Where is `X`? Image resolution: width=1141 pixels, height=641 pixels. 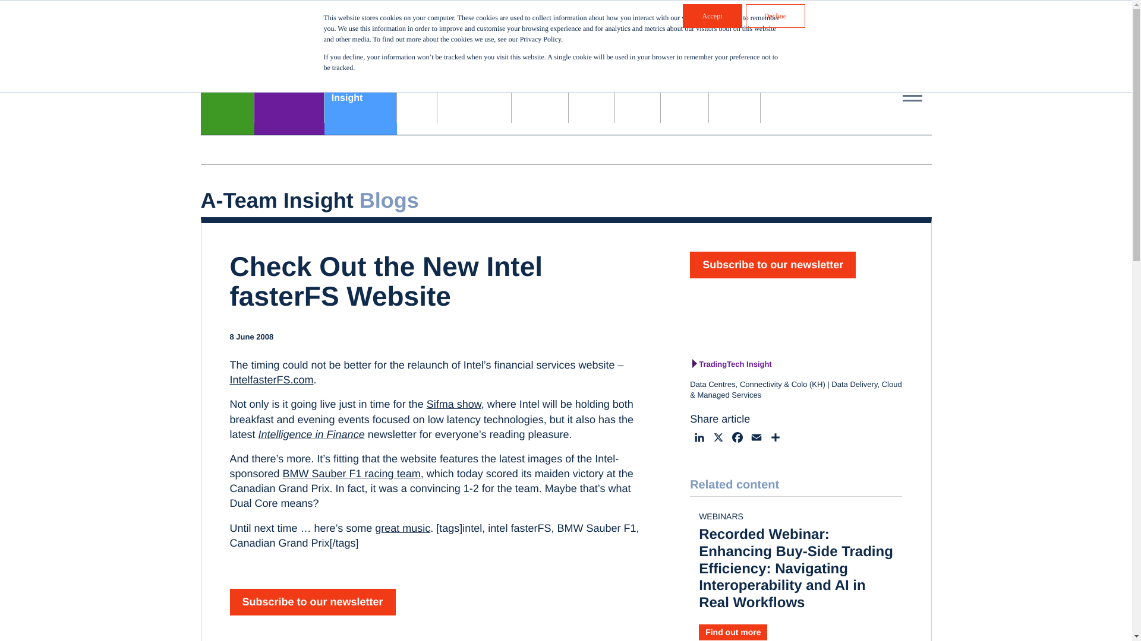
X is located at coordinates (718, 439).